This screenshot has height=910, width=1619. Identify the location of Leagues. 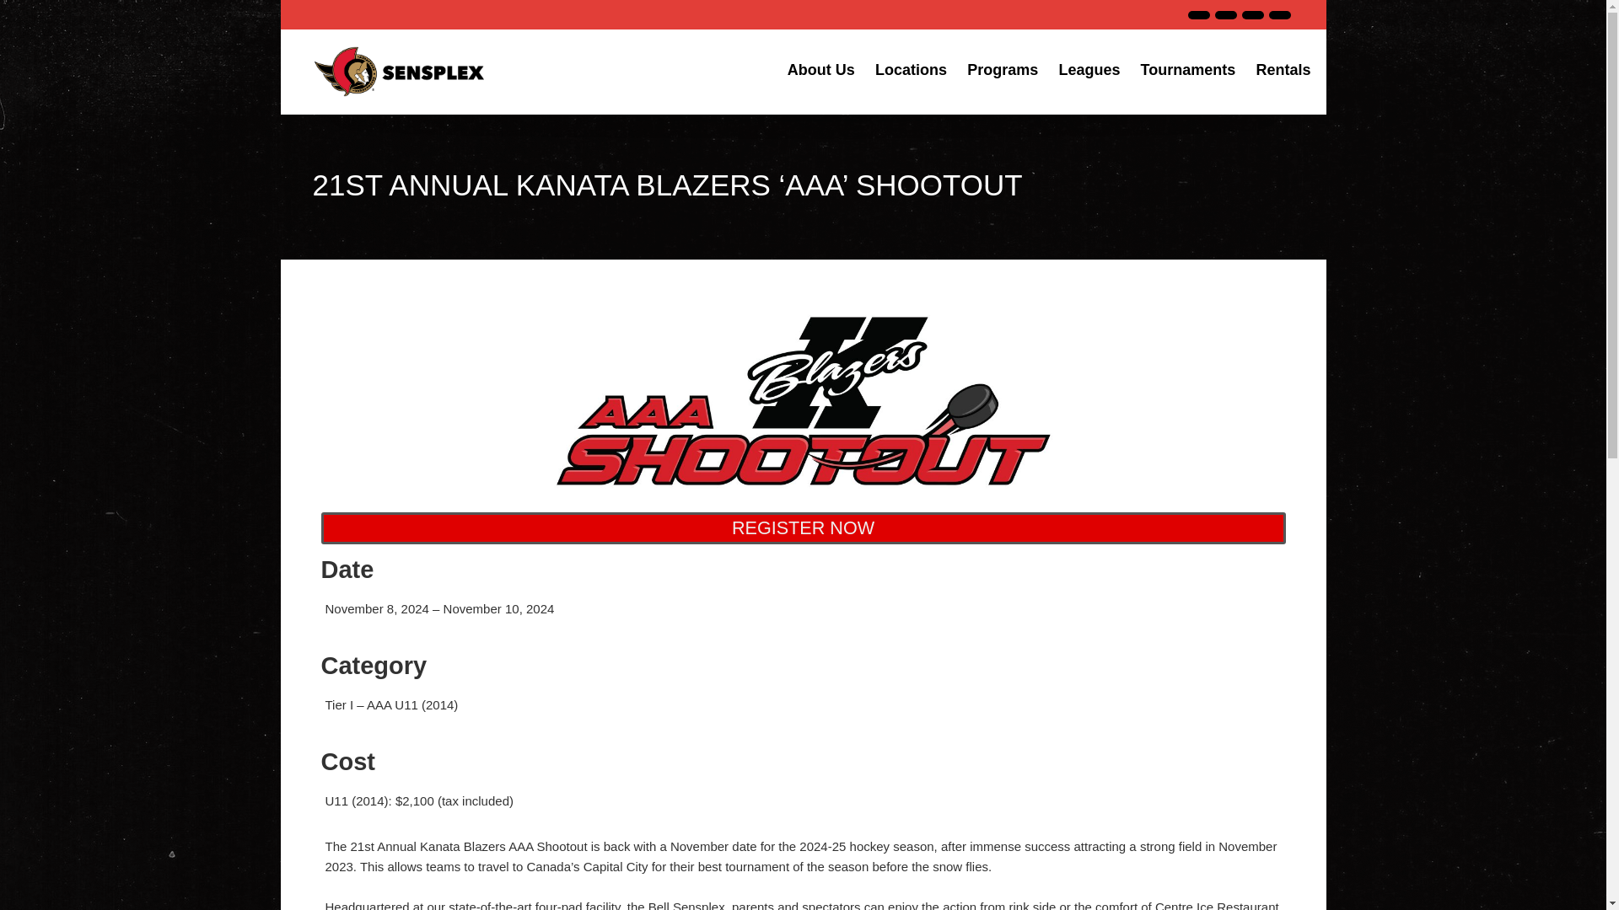
(1089, 69).